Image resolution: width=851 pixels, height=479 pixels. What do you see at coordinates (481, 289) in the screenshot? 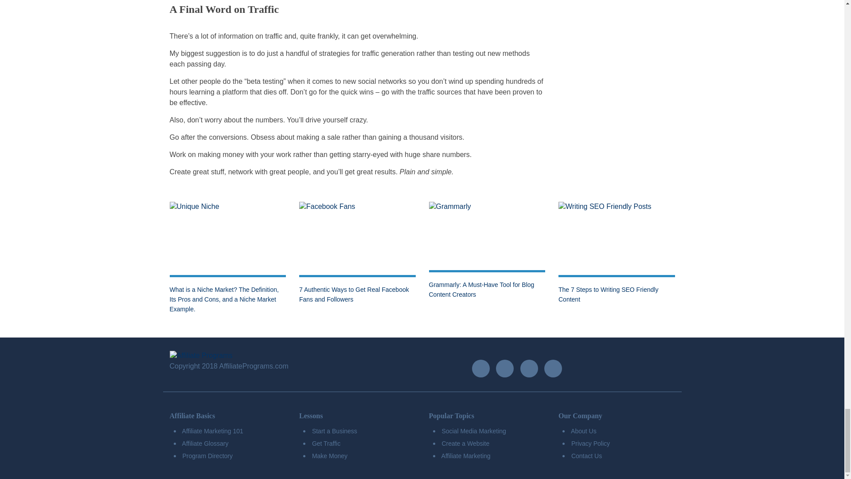
I see `Grammarly: A Must-Have Tool for Blog Content Creators` at bounding box center [481, 289].